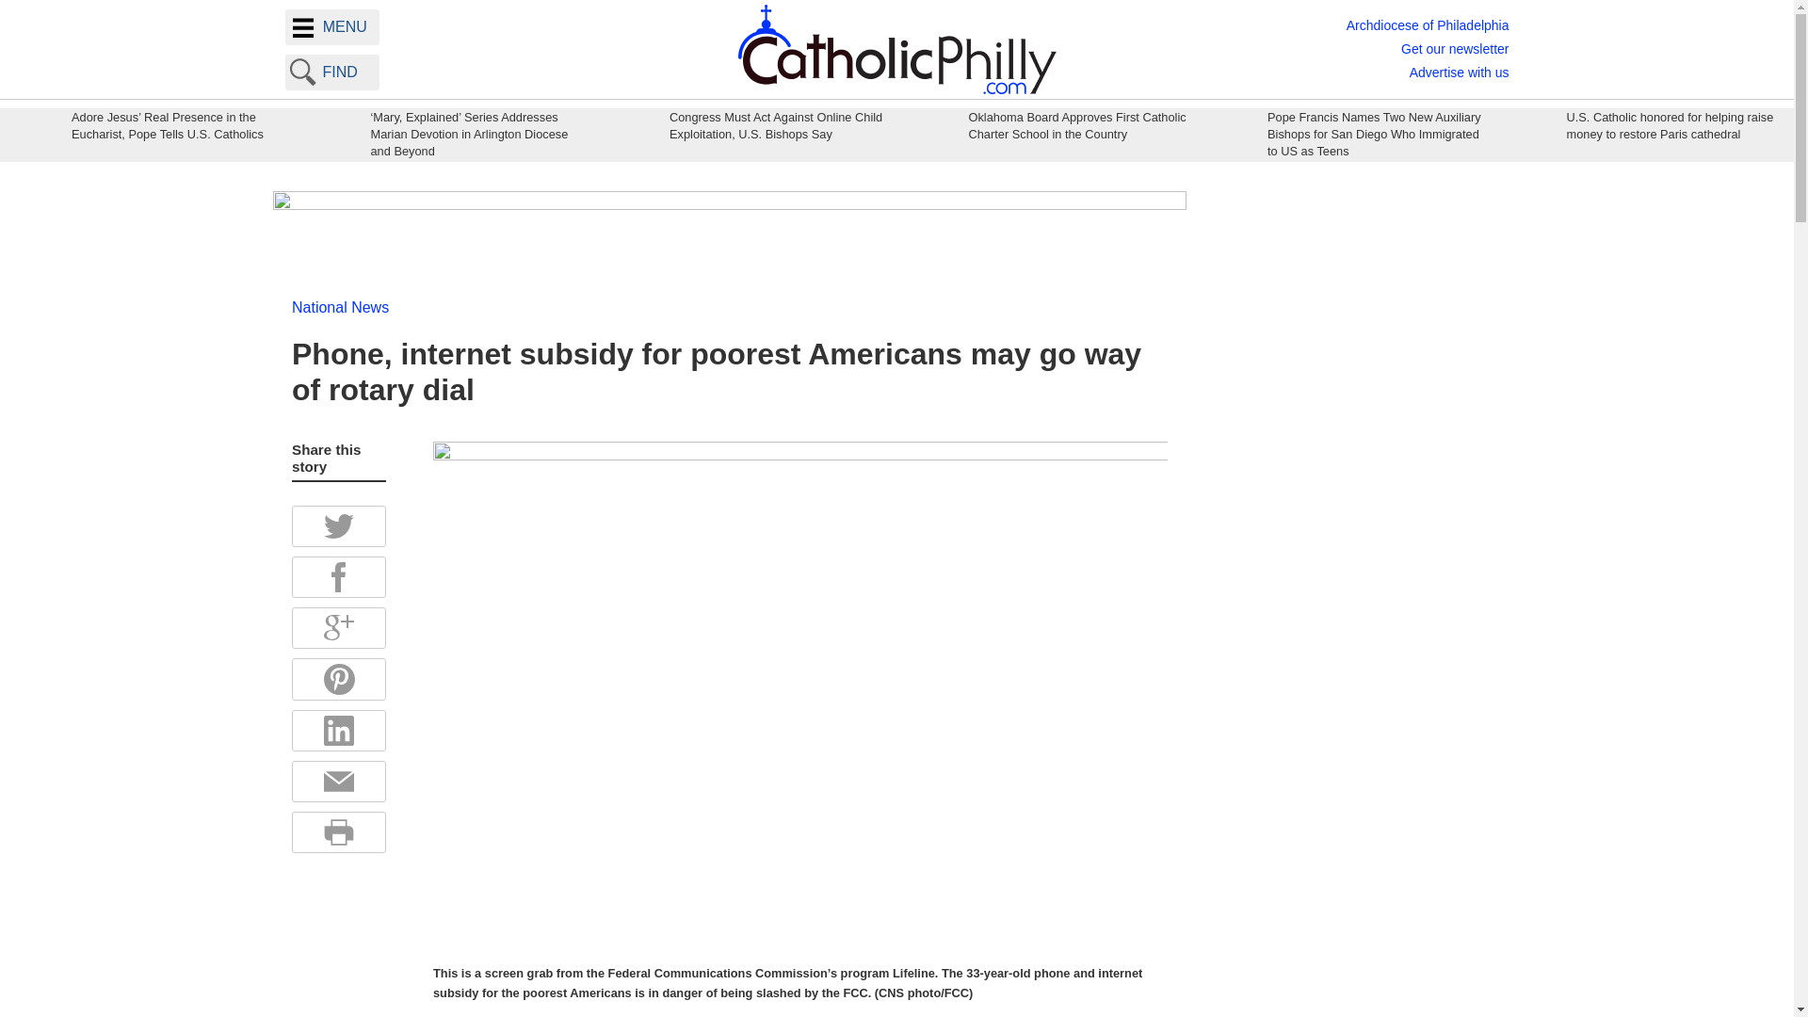 This screenshot has height=1017, width=1808. Describe the element at coordinates (331, 26) in the screenshot. I see `MENU` at that location.